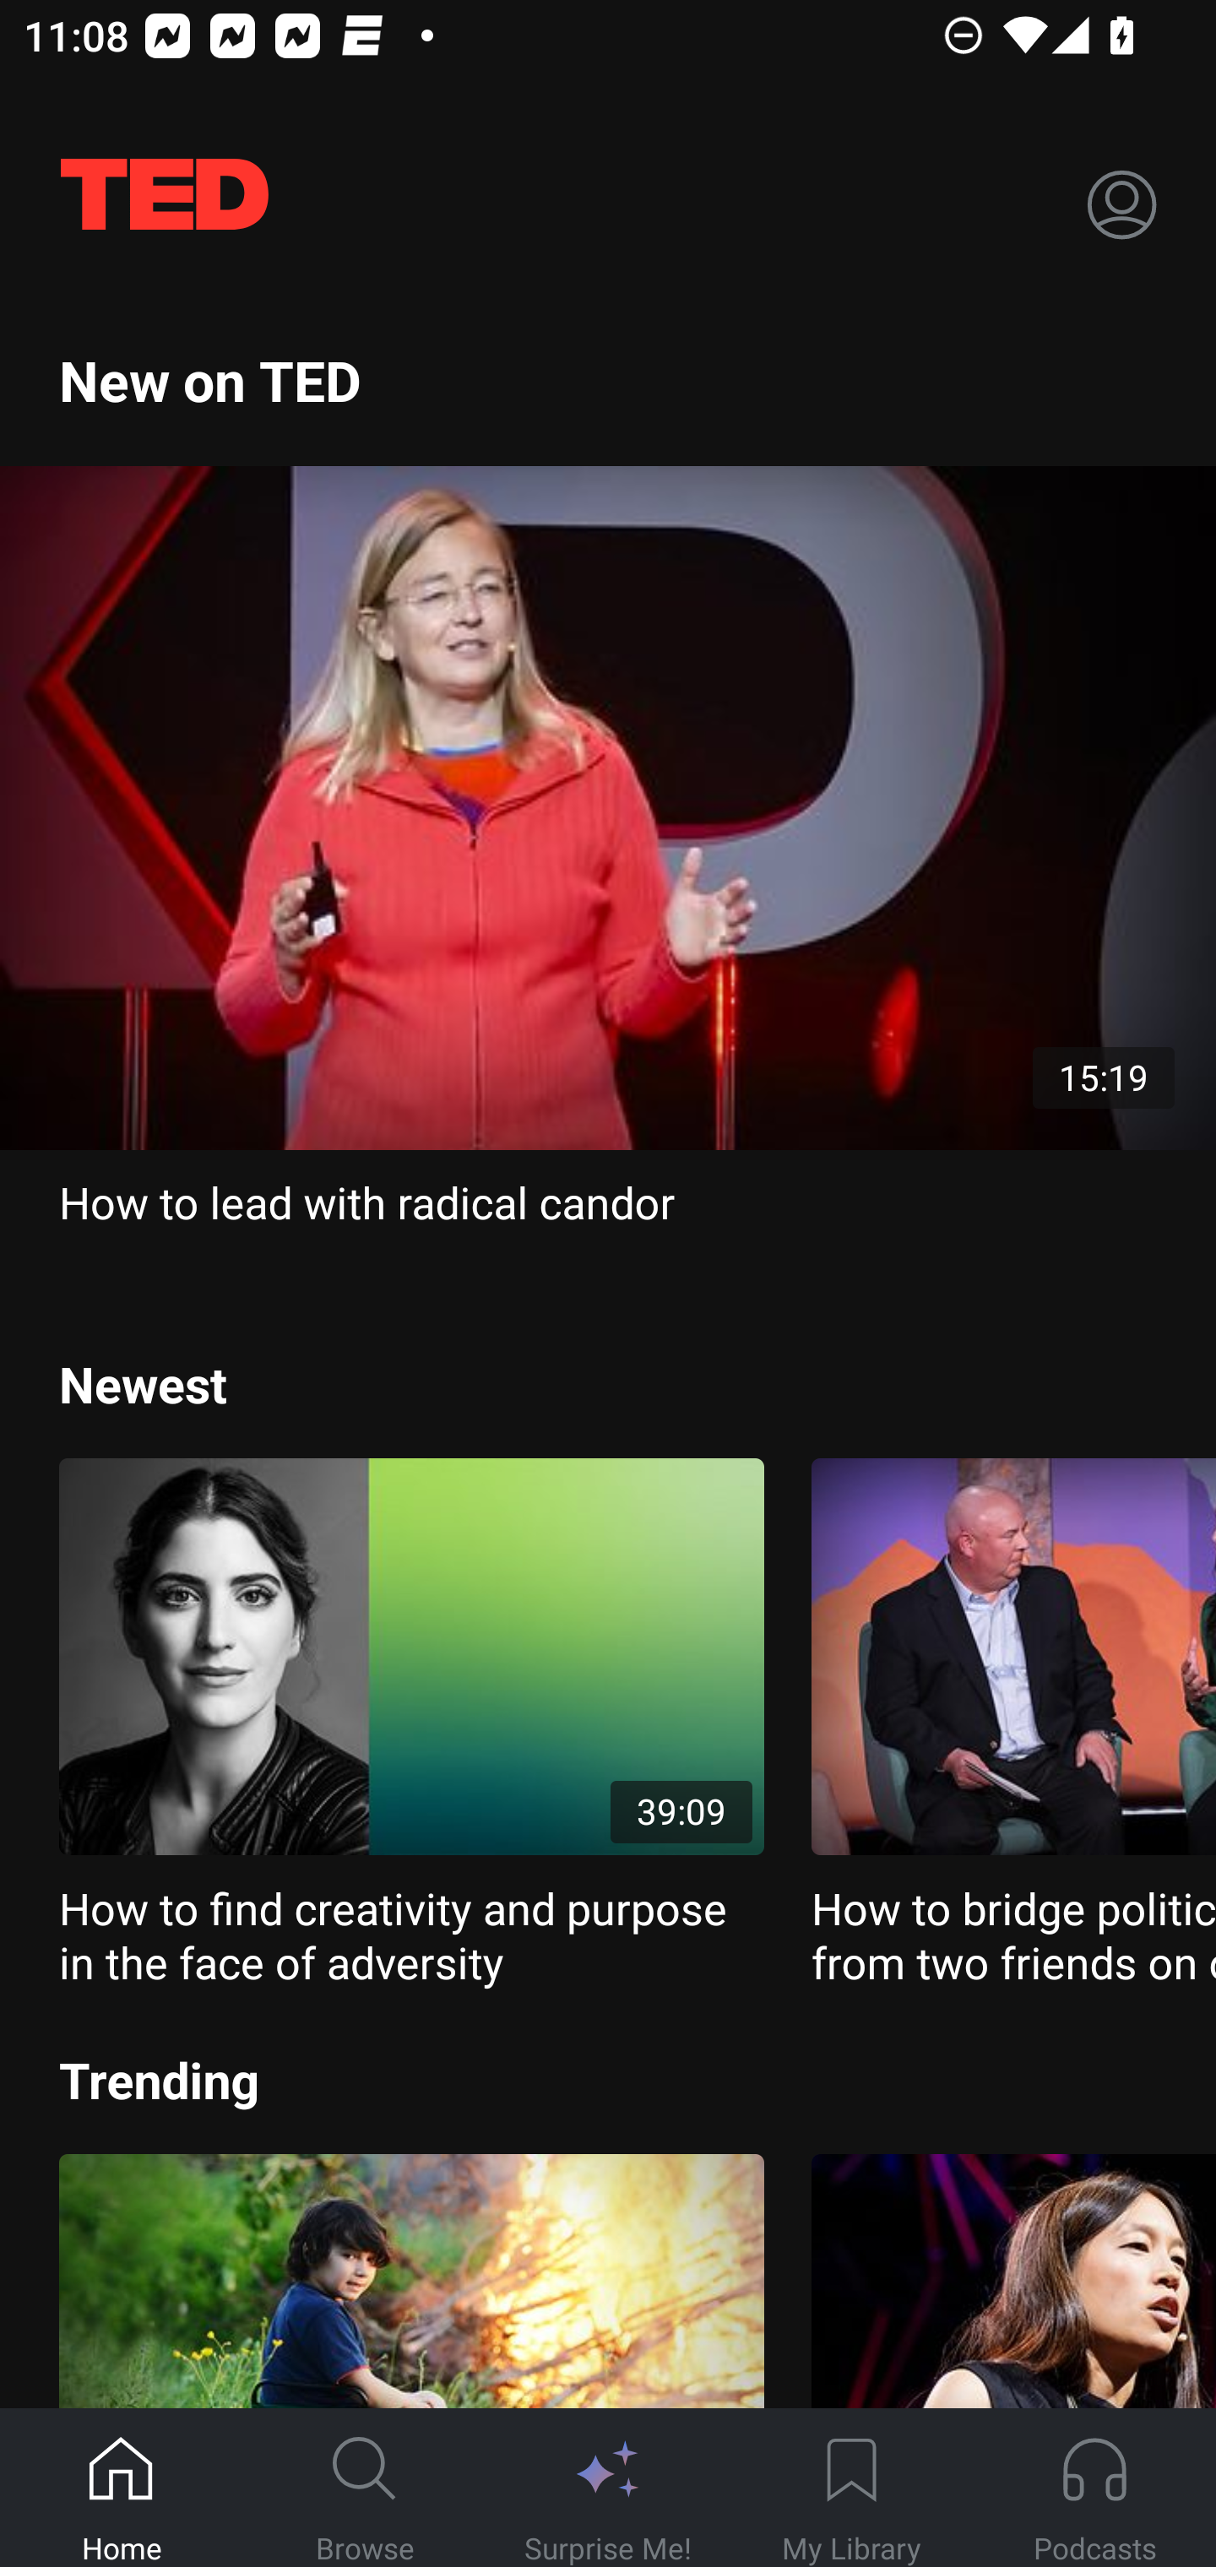 This screenshot has width=1216, height=2567. What do you see at coordinates (608, 2488) in the screenshot?
I see `Surprise Me!` at bounding box center [608, 2488].